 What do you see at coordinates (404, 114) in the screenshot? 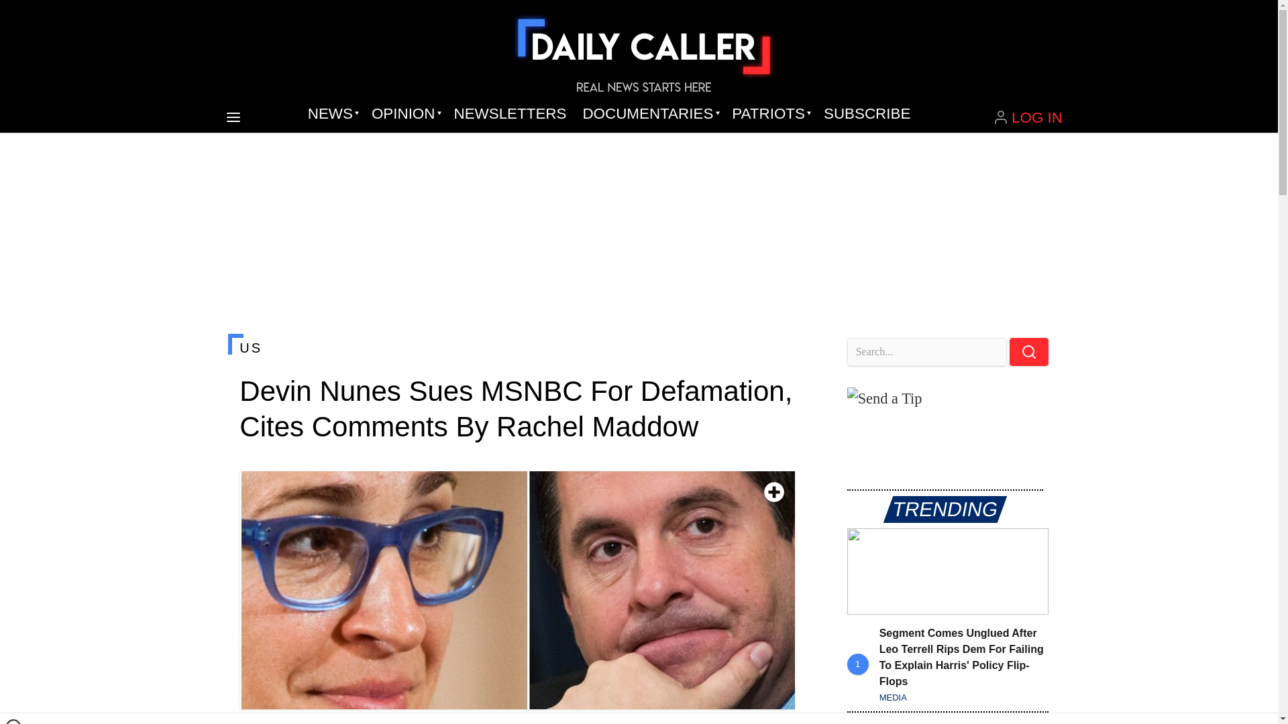
I see `OPINION` at bounding box center [404, 114].